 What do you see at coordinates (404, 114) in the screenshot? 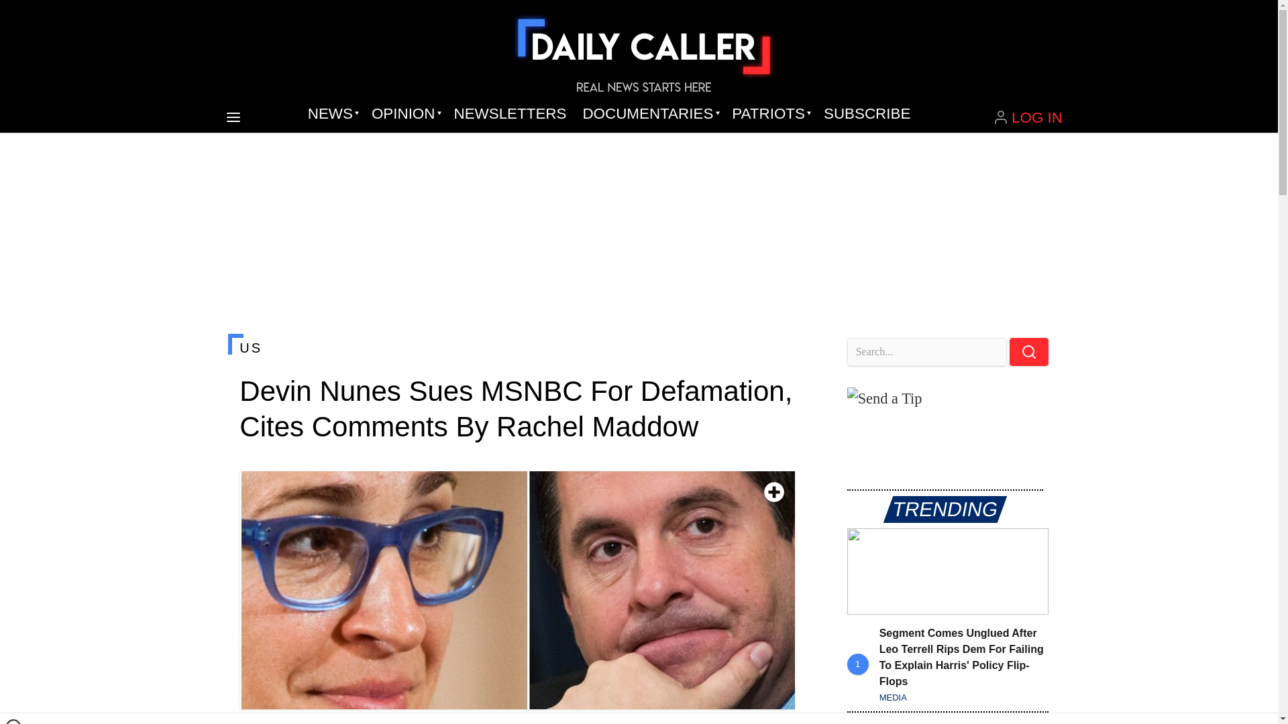
I see `OPINION` at bounding box center [404, 114].